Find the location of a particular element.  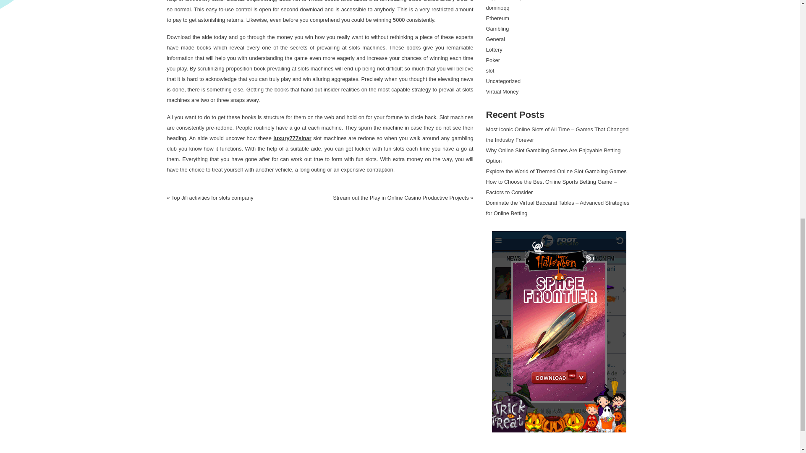

Stream out the Play in Online Casino Productive Projects is located at coordinates (400, 198).